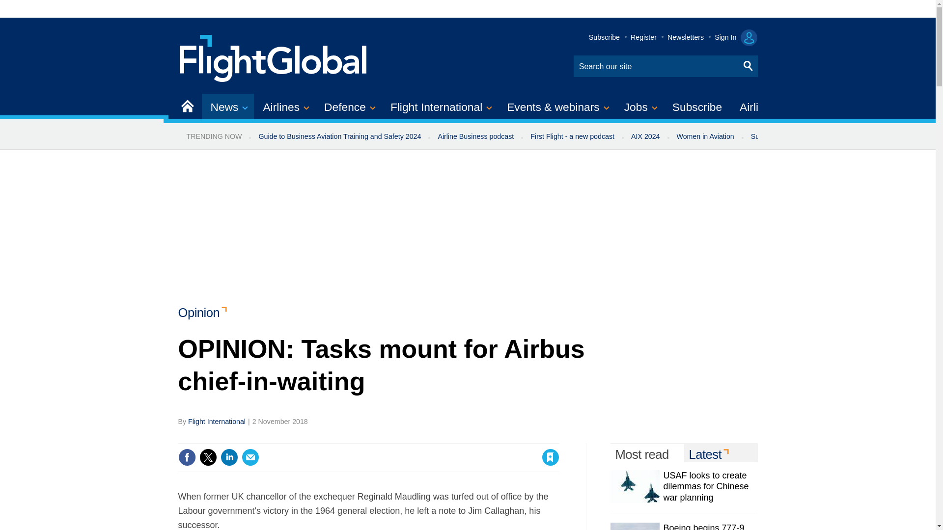  Describe the element at coordinates (475, 136) in the screenshot. I see `Airline Business podcast` at that location.